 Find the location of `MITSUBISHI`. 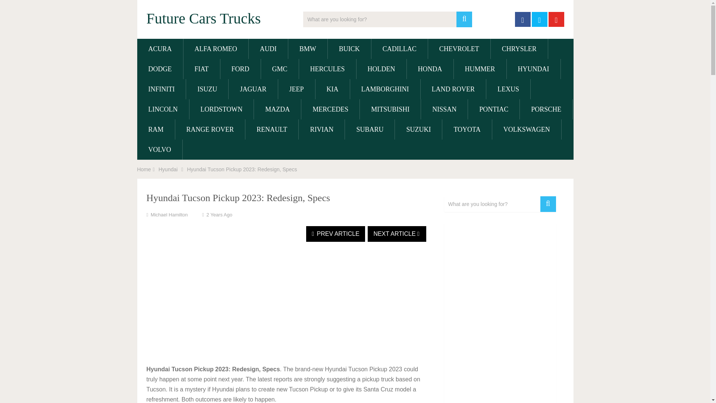

MITSUBISHI is located at coordinates (390, 109).